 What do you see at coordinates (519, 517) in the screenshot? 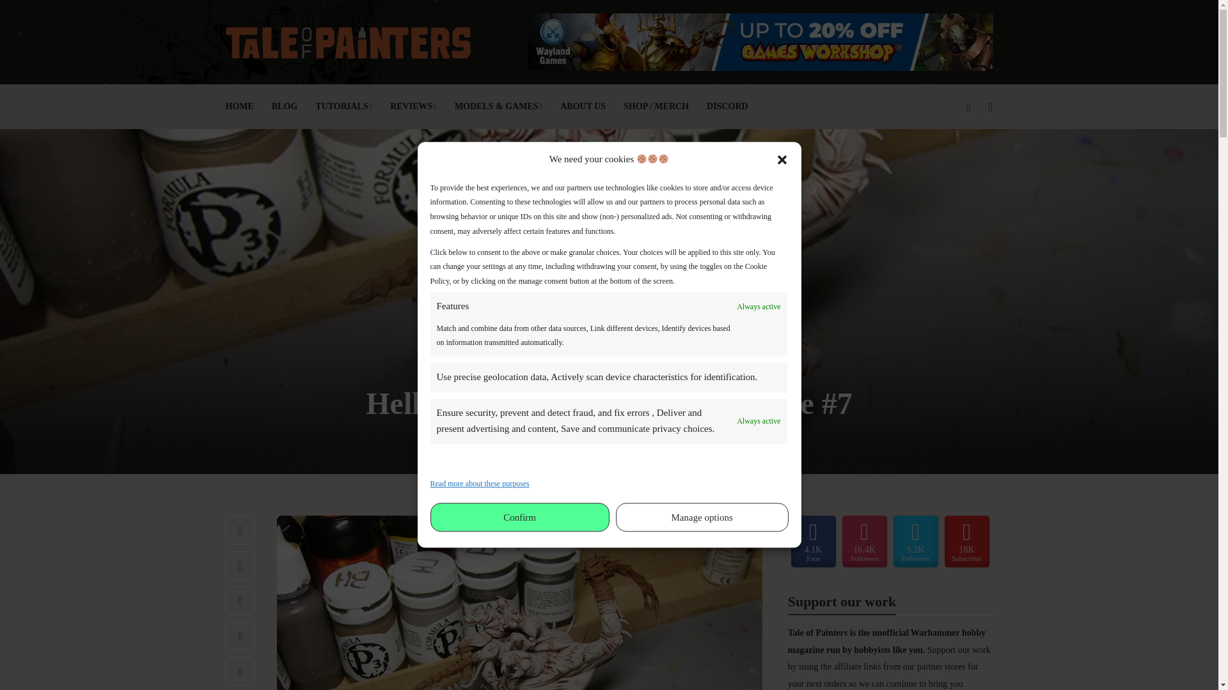
I see `Confirm` at bounding box center [519, 517].